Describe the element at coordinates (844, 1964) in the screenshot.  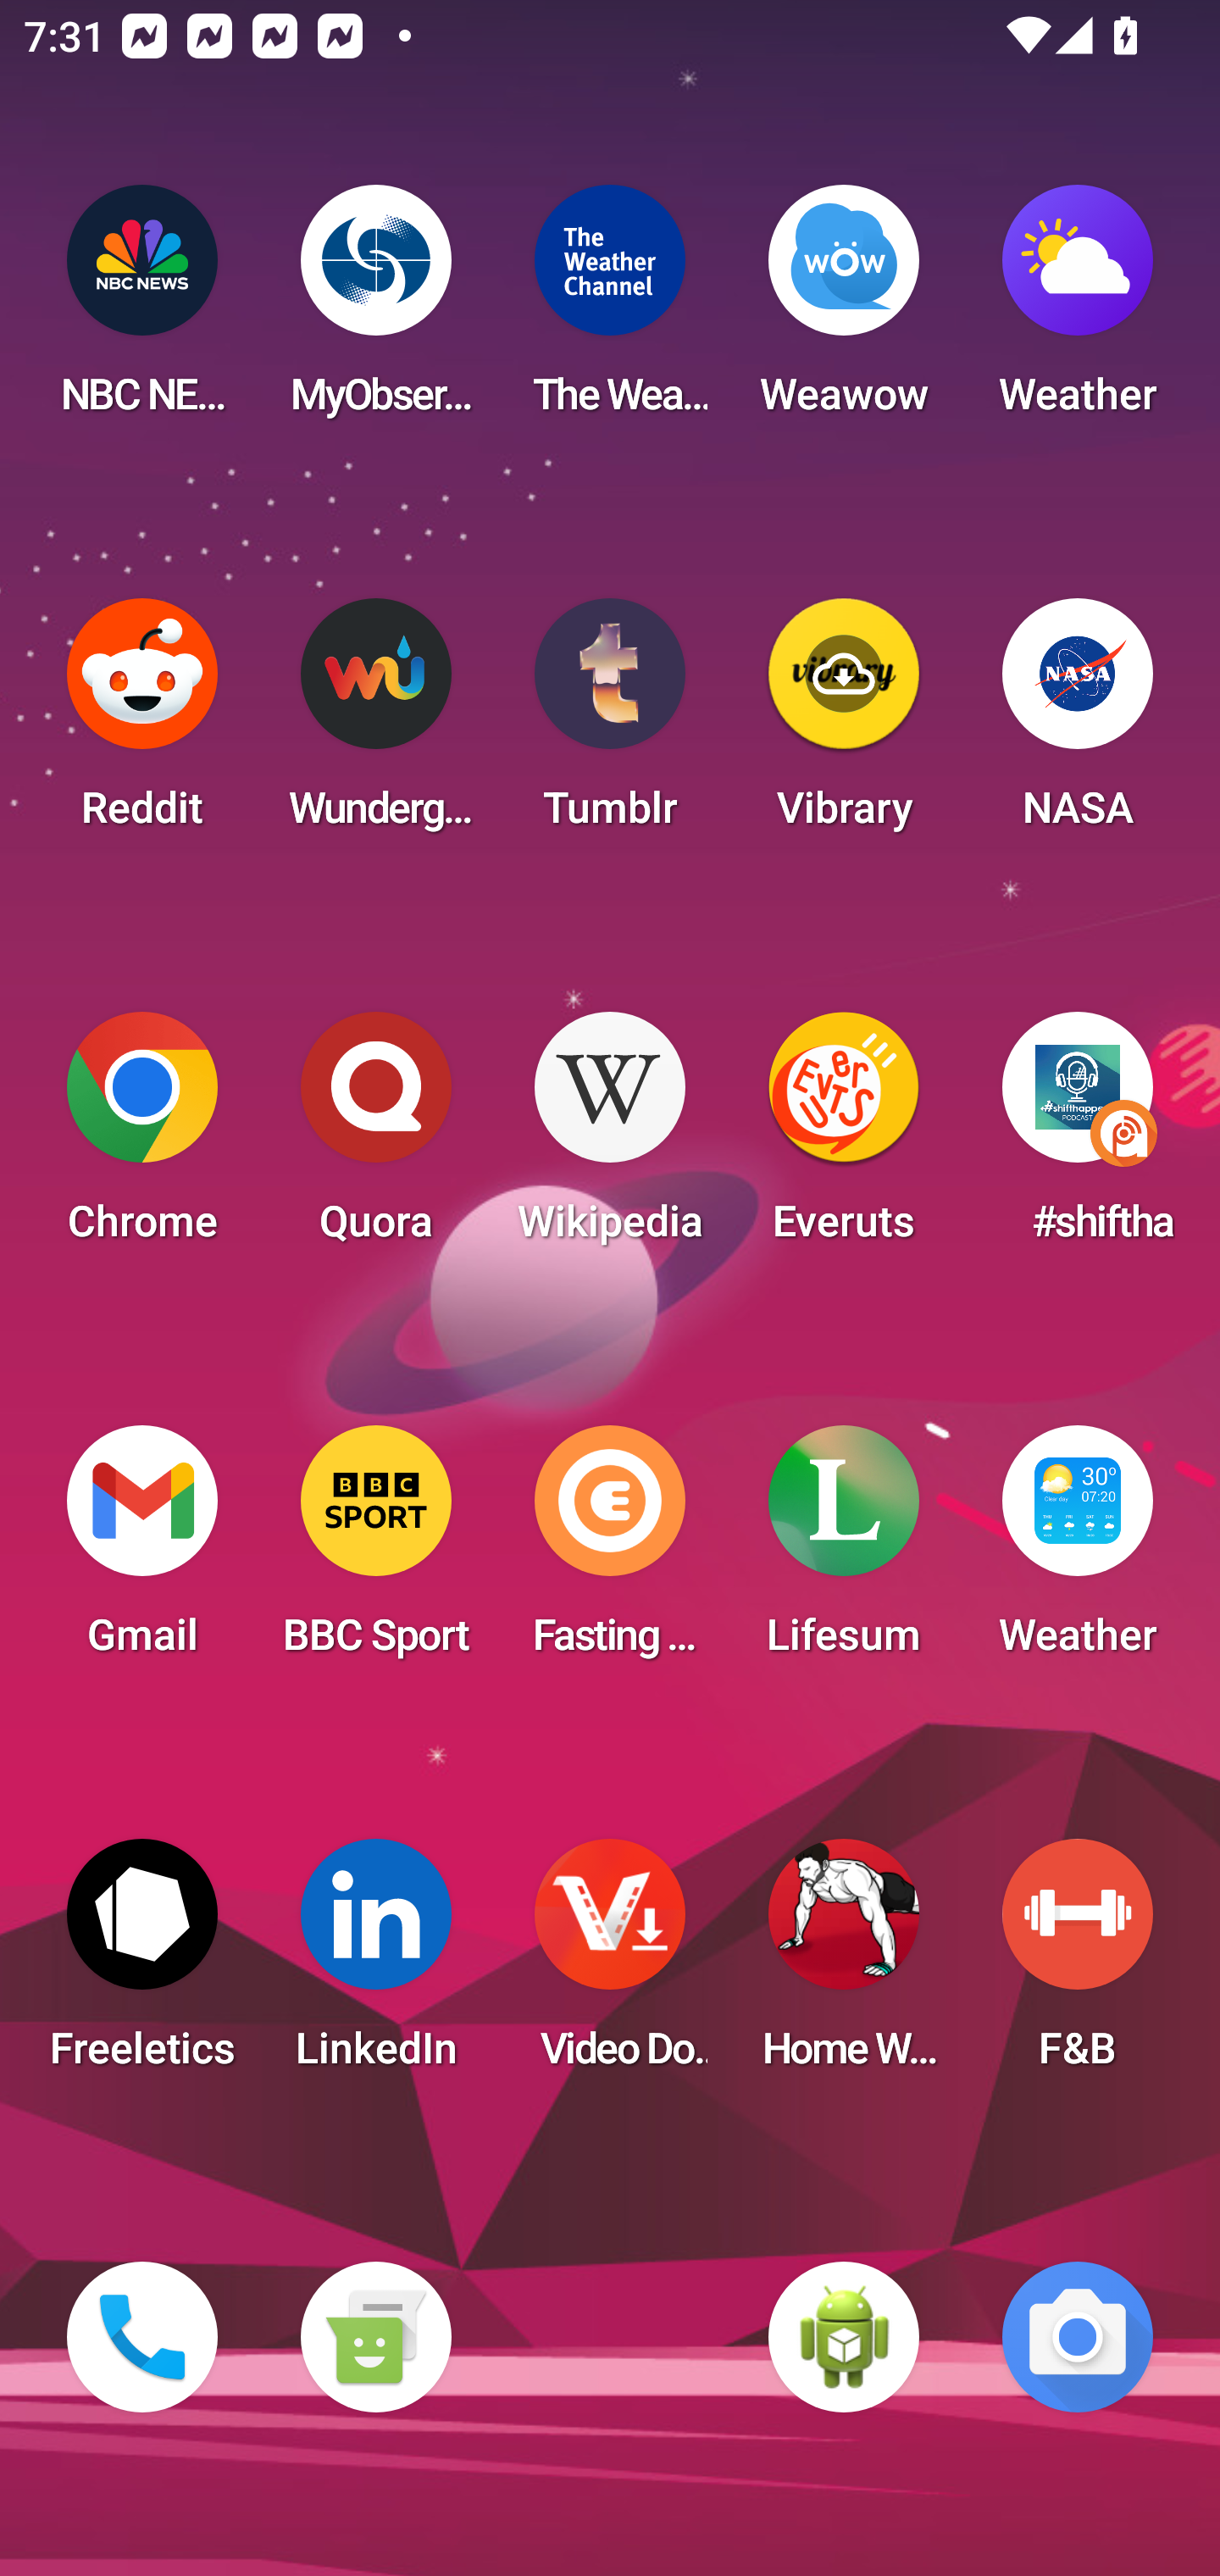
I see `Home Workout` at that location.